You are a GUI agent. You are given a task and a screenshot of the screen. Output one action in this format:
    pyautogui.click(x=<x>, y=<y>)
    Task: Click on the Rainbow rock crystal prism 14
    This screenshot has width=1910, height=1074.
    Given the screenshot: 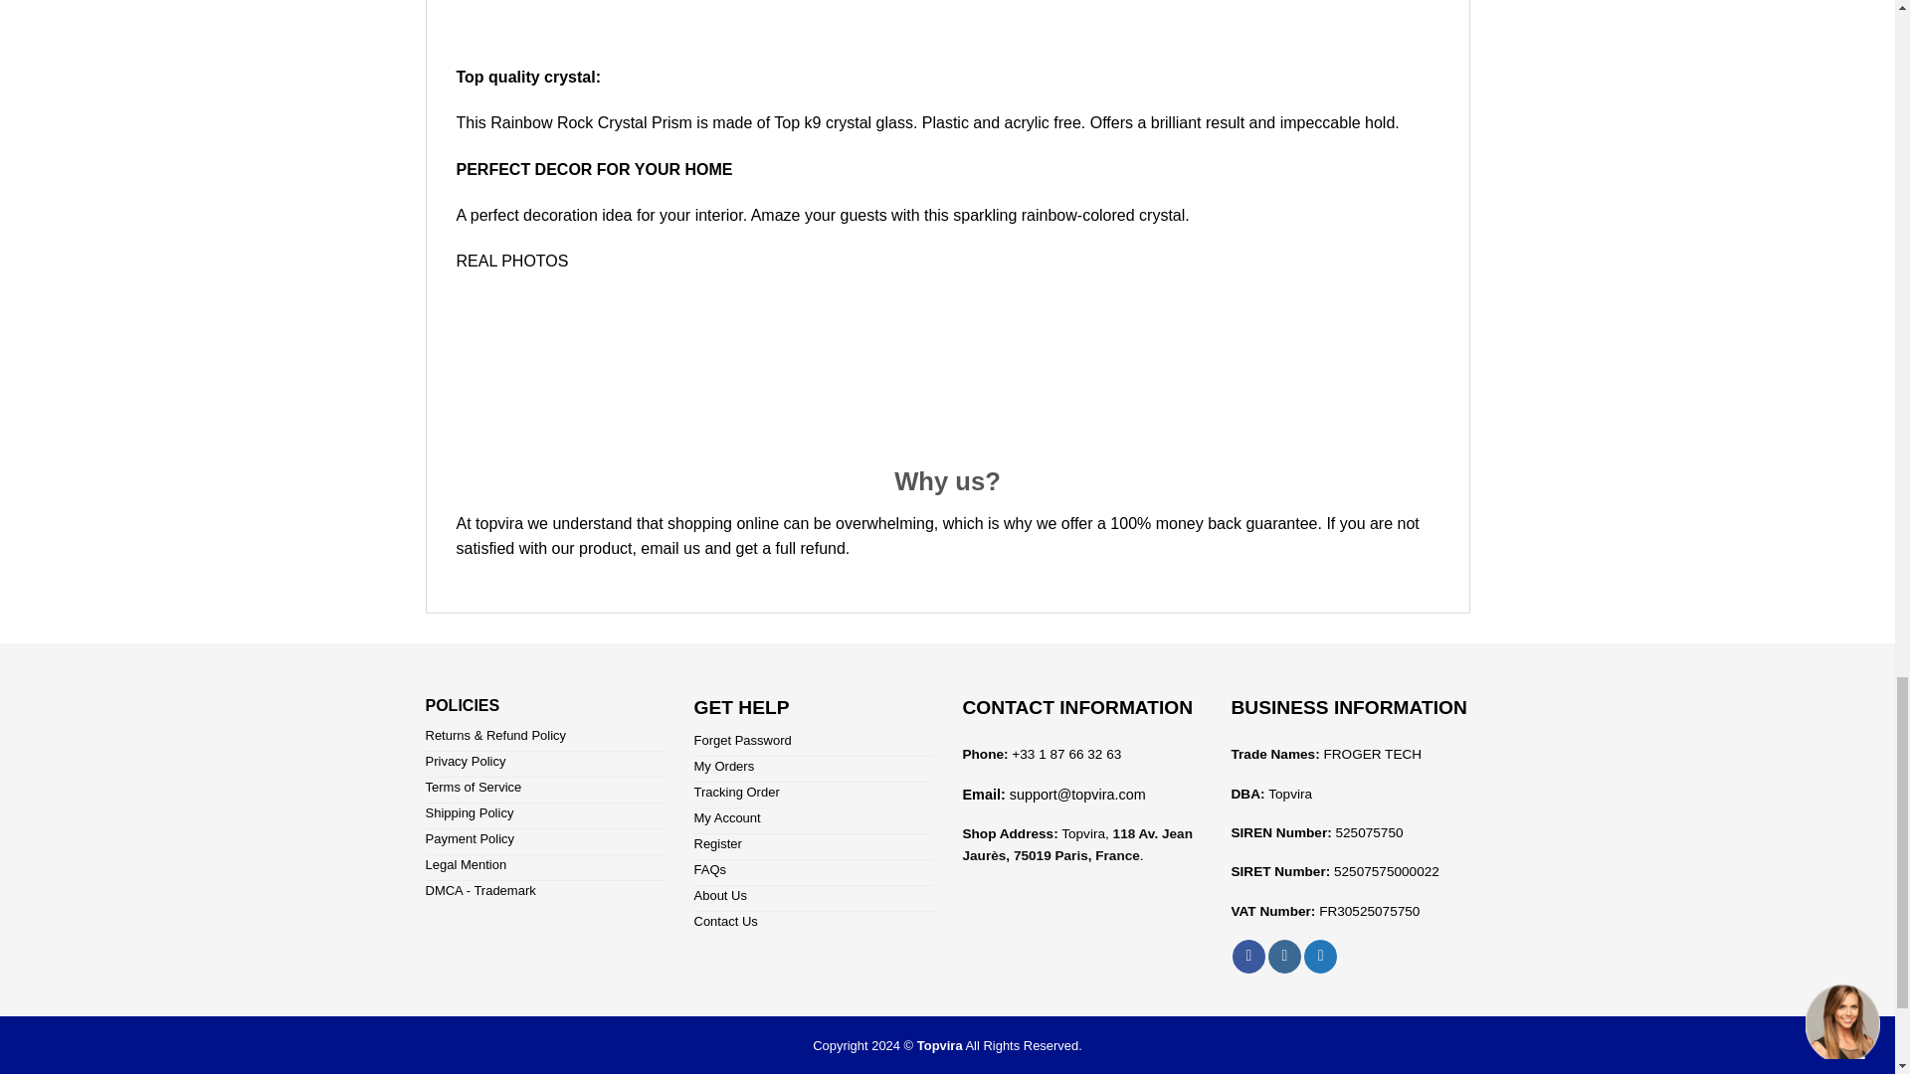 What is the action you would take?
    pyautogui.click(x=947, y=22)
    